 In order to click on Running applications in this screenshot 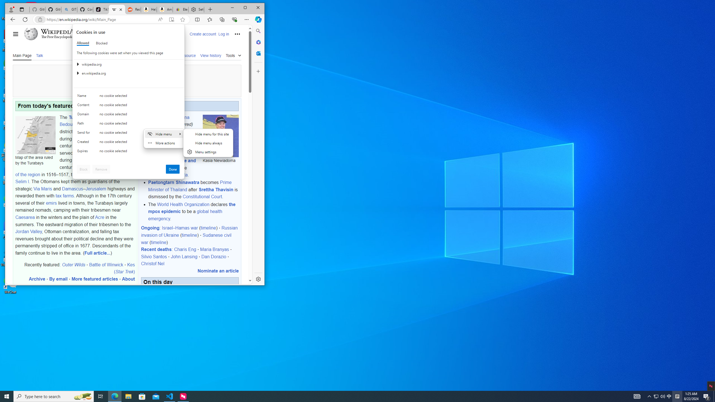, I will do `click(347, 396)`.